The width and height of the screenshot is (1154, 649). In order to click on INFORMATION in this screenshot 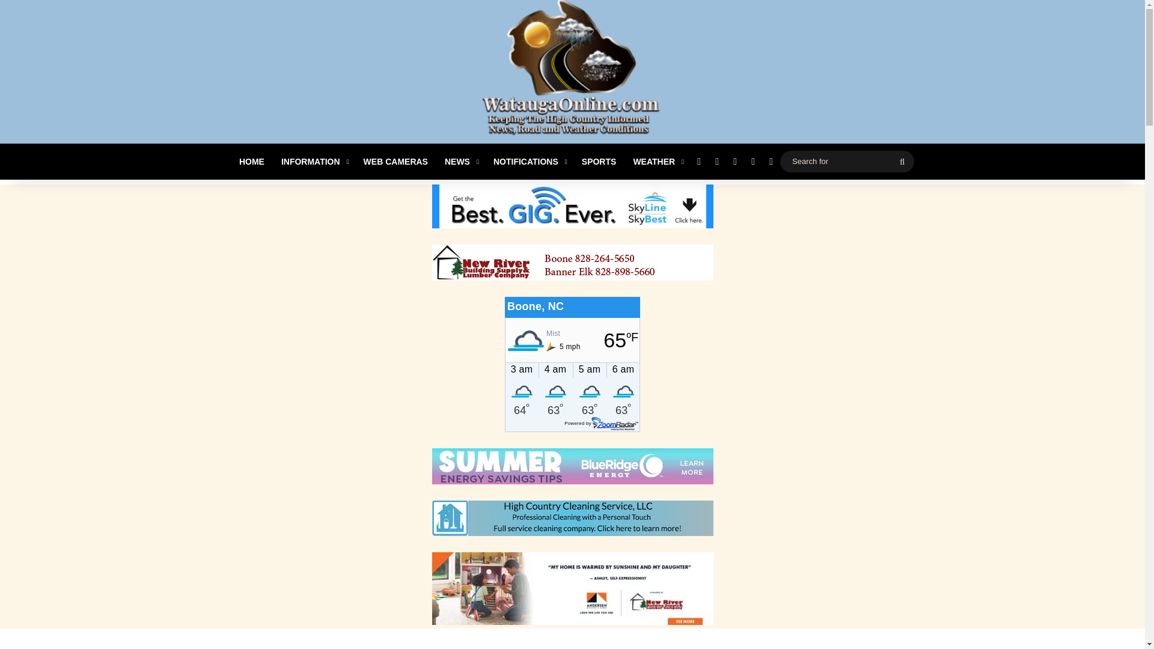, I will do `click(314, 161)`.